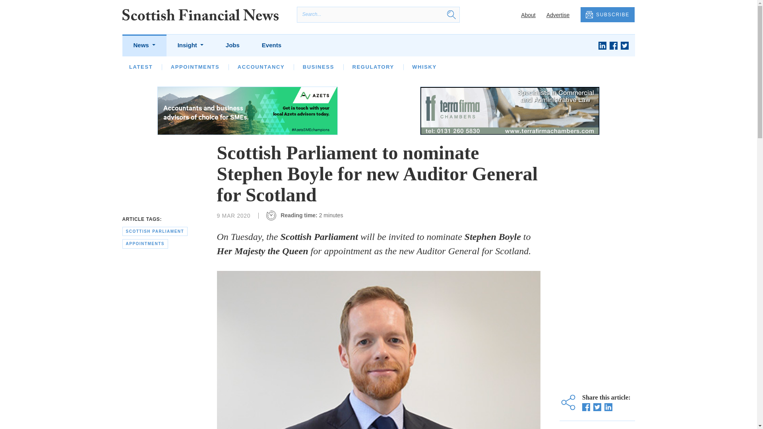  What do you see at coordinates (141, 67) in the screenshot?
I see `LATEST` at bounding box center [141, 67].